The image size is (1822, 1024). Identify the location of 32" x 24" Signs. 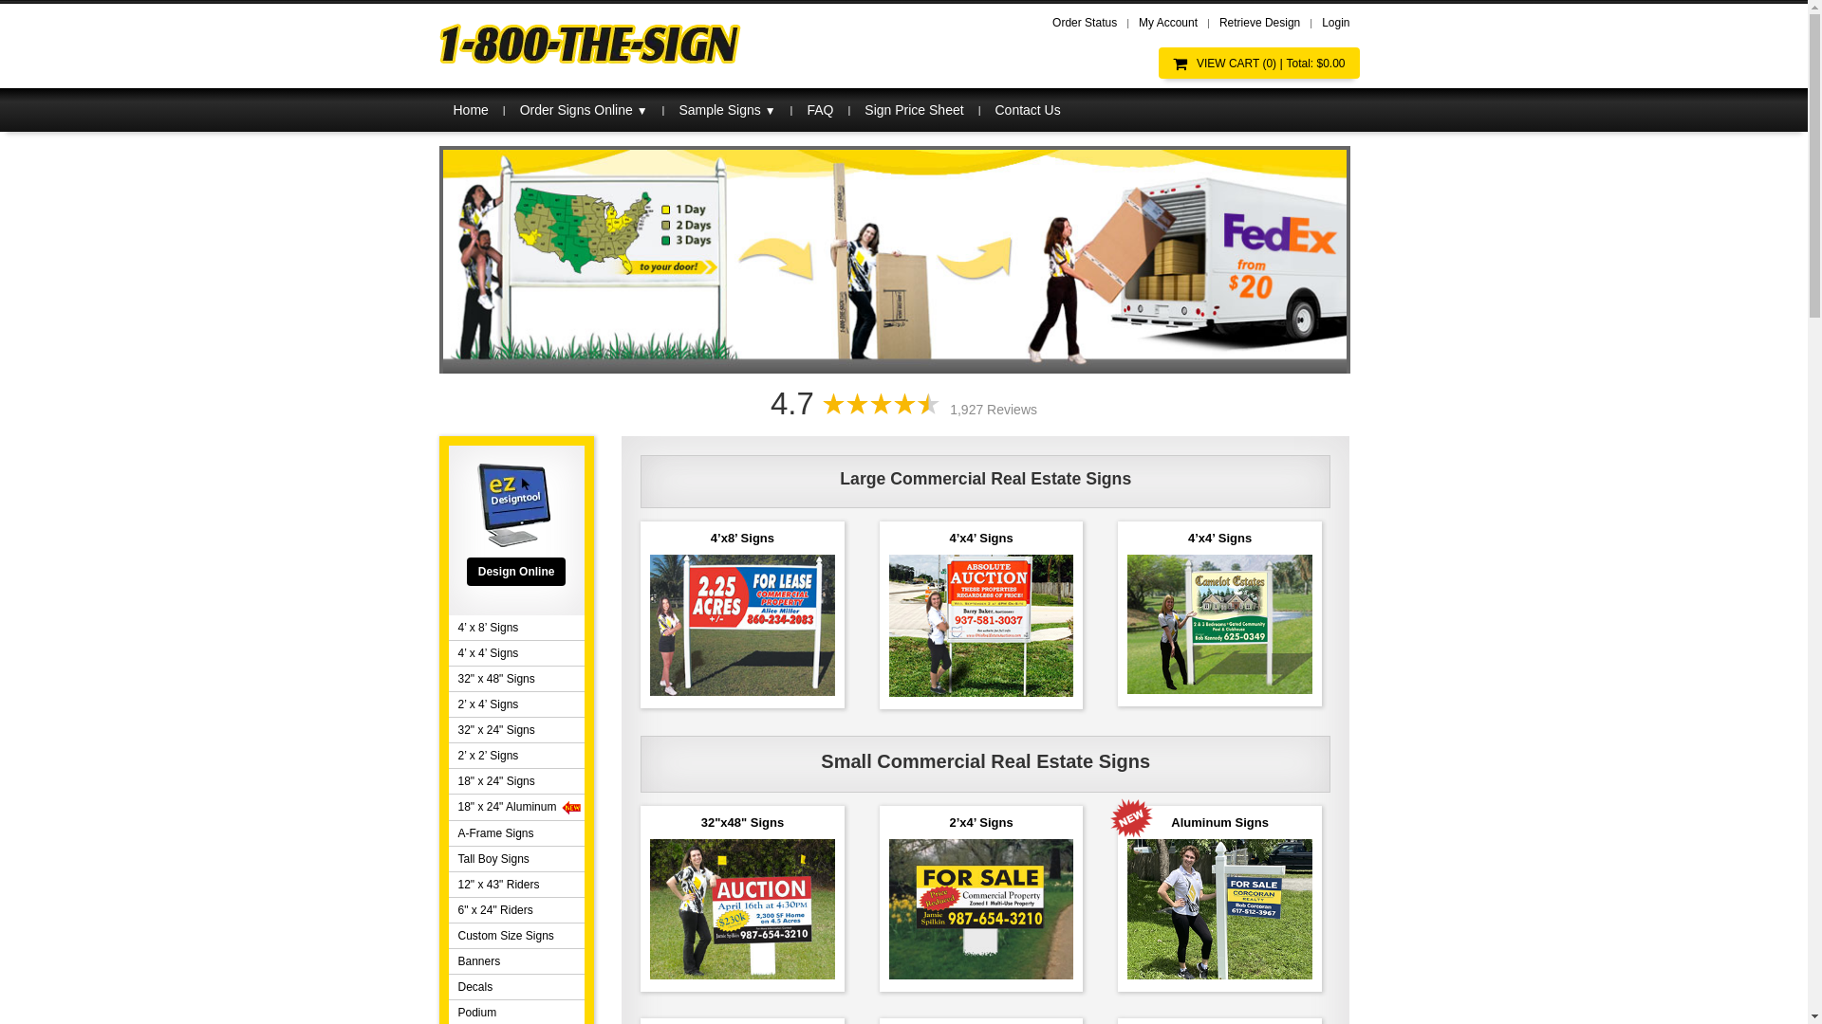
(516, 730).